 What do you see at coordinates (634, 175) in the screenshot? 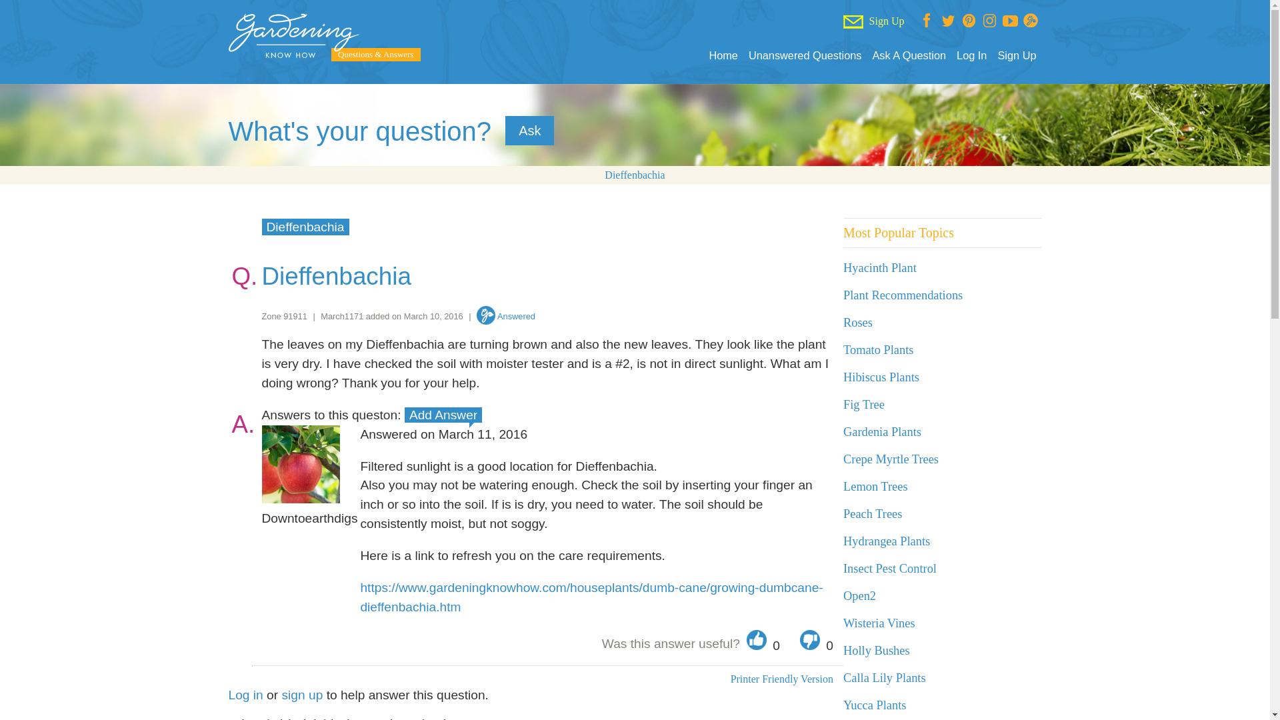
I see `Dieffenbachia` at bounding box center [634, 175].